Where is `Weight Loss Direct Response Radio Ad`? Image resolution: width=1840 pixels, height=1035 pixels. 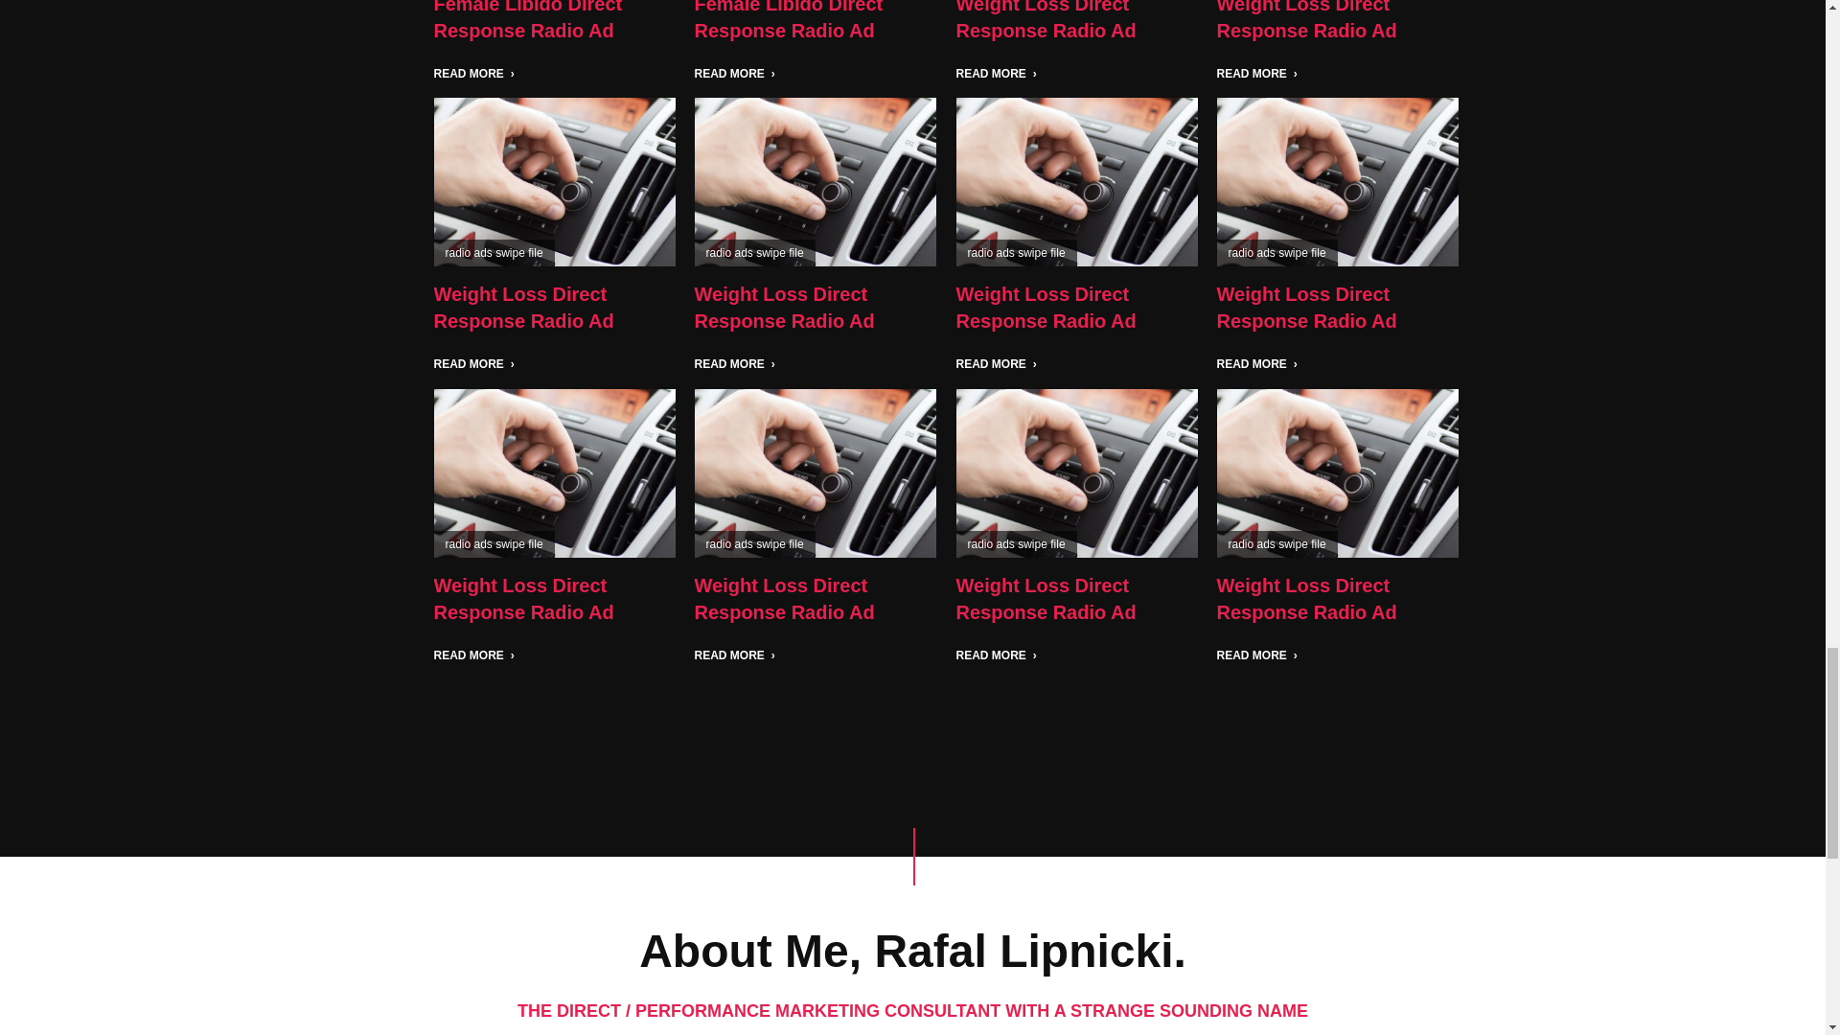 Weight Loss Direct Response Radio Ad is located at coordinates (1046, 21).